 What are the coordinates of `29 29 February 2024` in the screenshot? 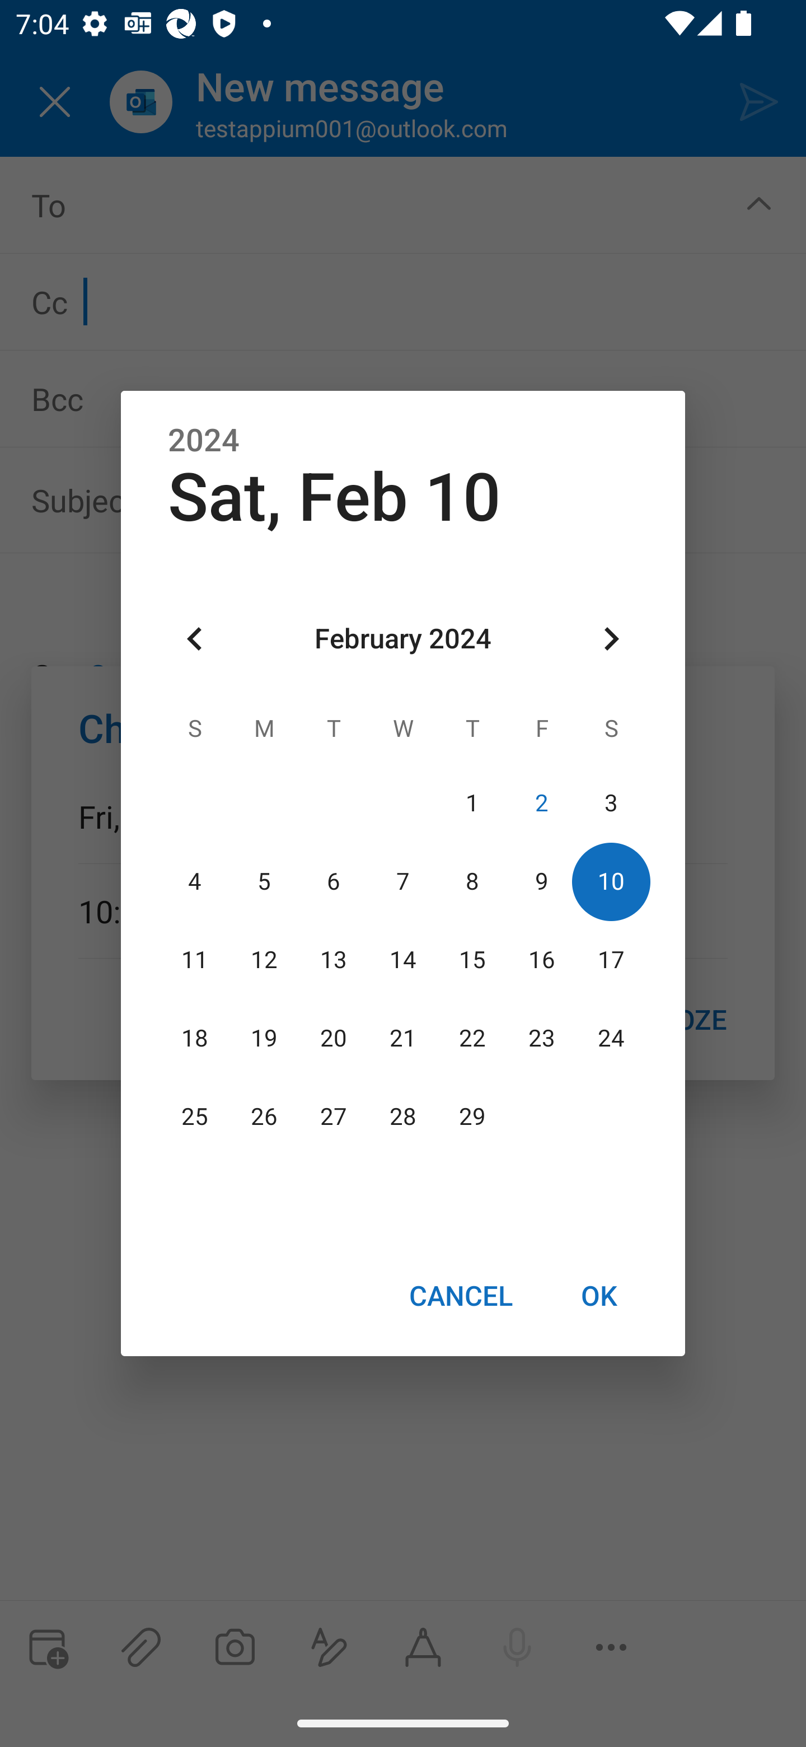 It's located at (472, 1117).